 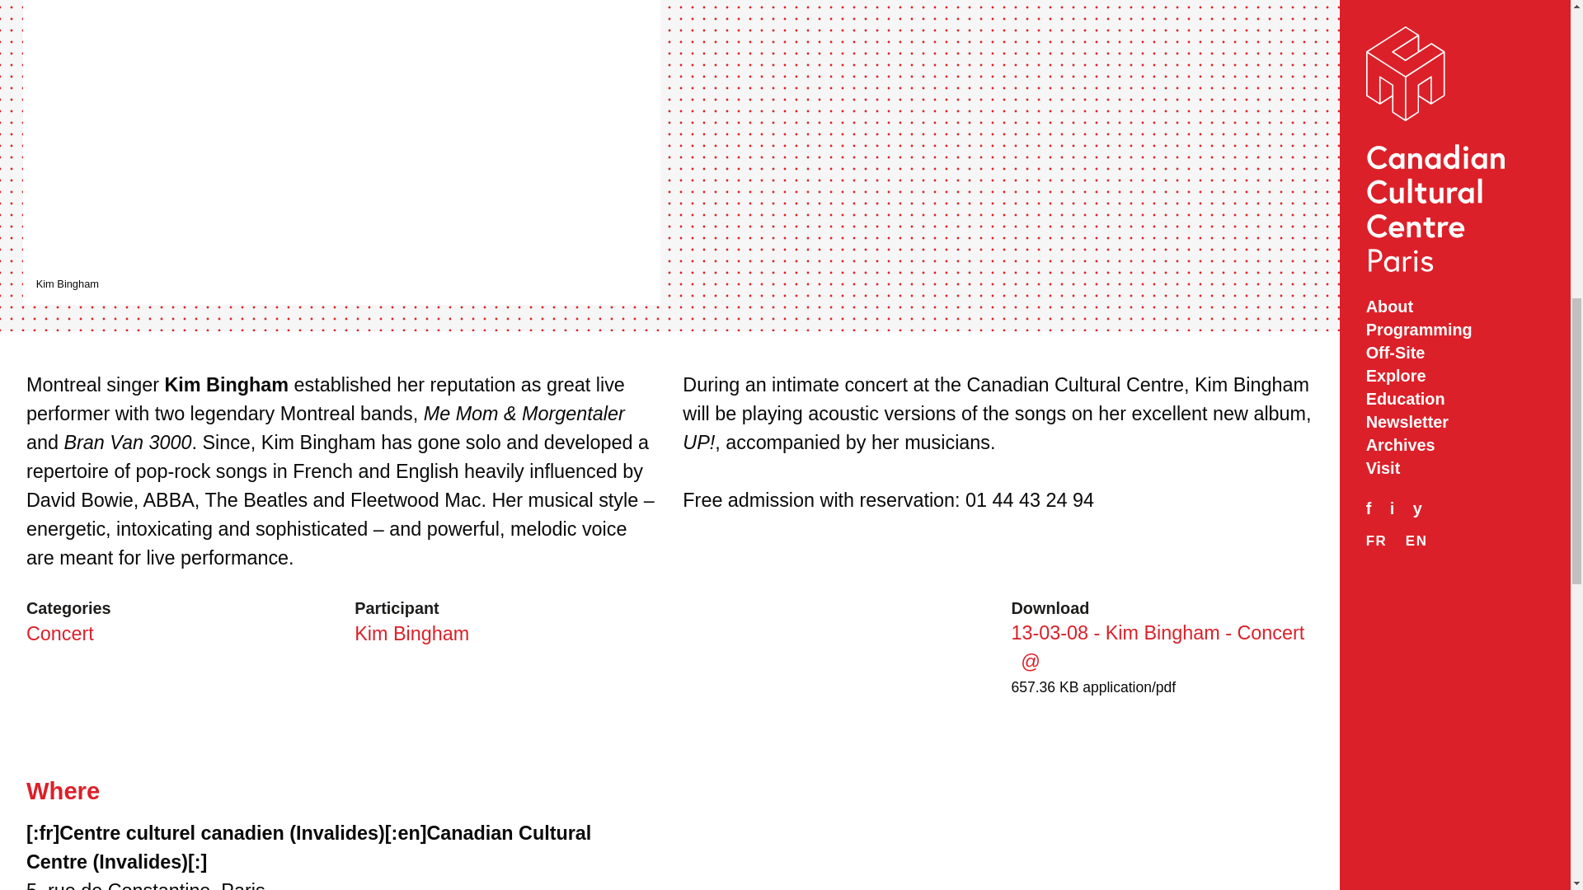 What do you see at coordinates (1158, 647) in the screenshot?
I see `13-03-08 - Kim Bingham - Concert` at bounding box center [1158, 647].